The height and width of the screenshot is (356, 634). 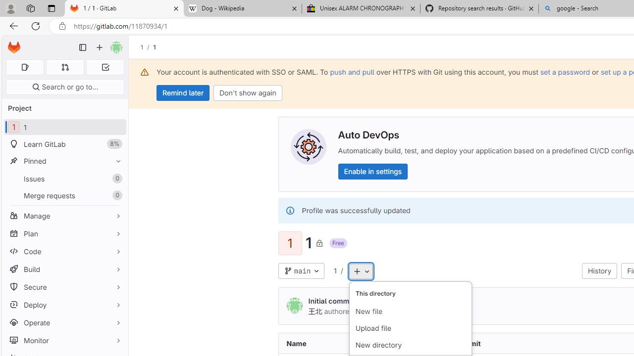 I want to click on Don't show again, so click(x=248, y=93).